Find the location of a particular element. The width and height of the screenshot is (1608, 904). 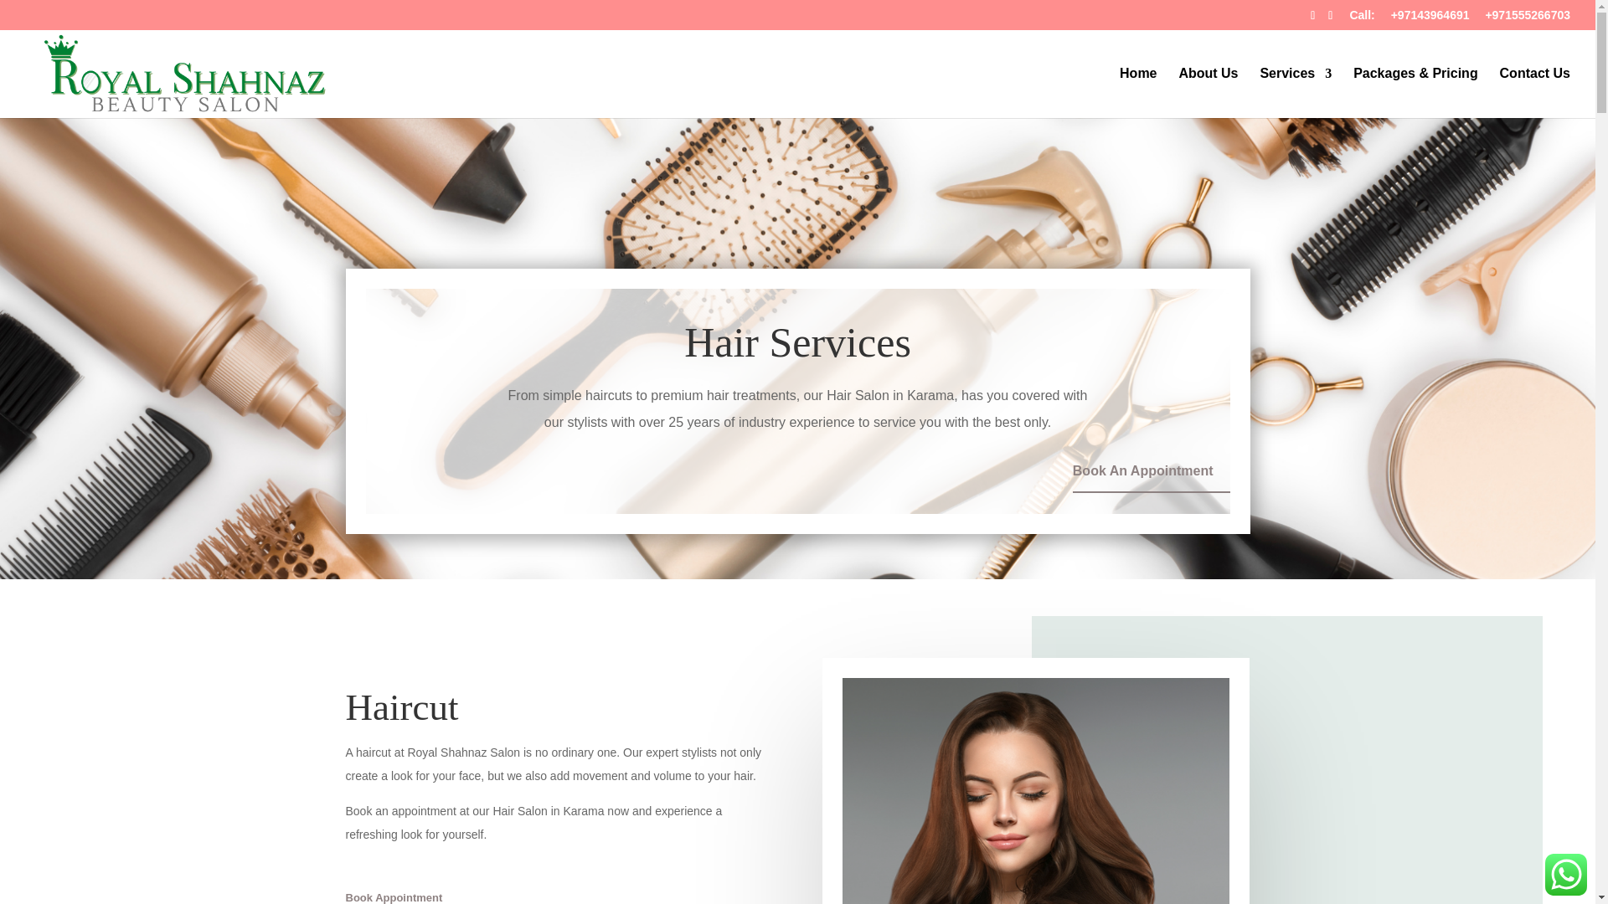

Call: is located at coordinates (1362, 18).